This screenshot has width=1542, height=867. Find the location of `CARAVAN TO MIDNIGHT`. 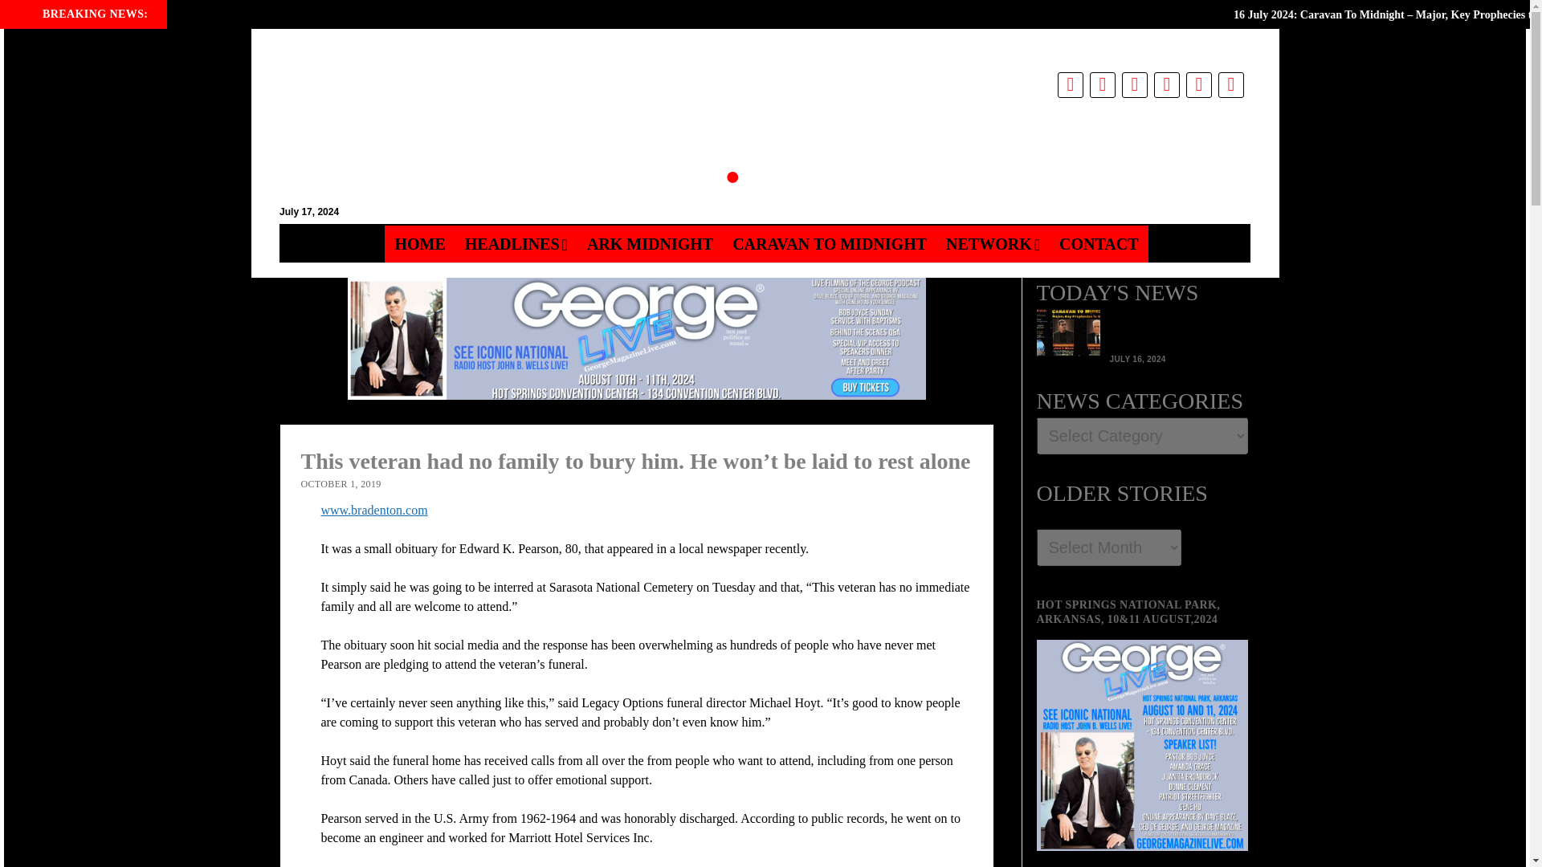

CARAVAN TO MIDNIGHT is located at coordinates (829, 244).